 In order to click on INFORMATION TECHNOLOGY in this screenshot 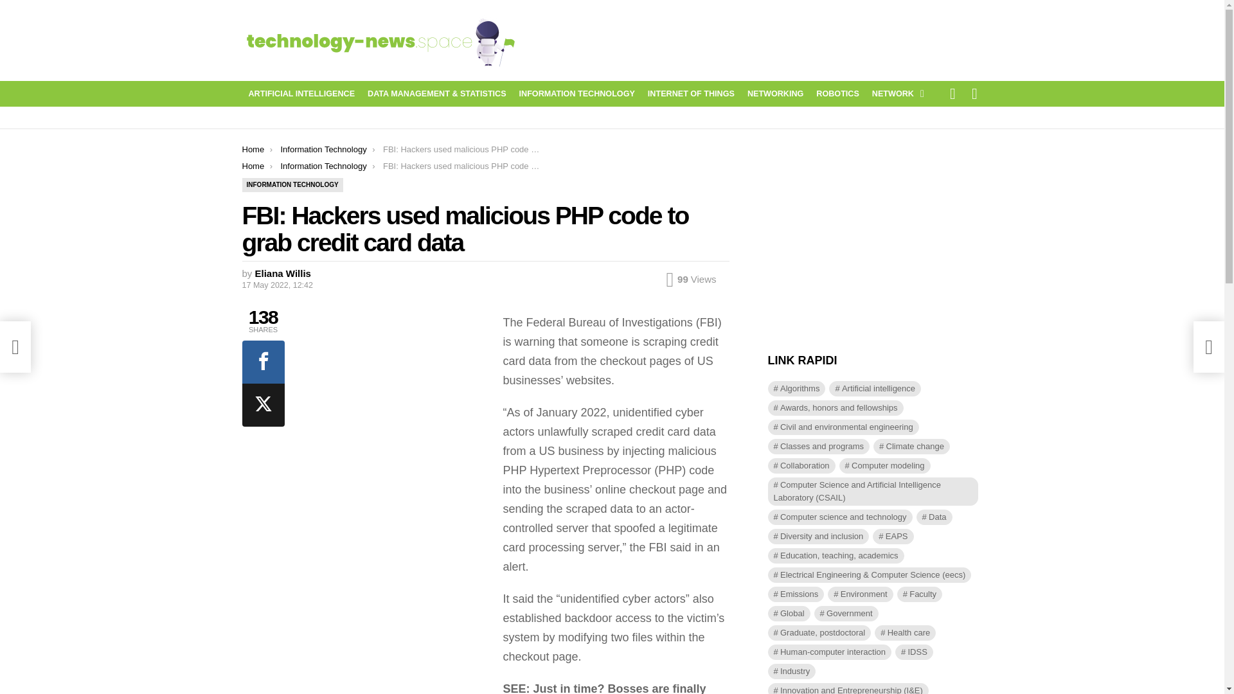, I will do `click(577, 93)`.